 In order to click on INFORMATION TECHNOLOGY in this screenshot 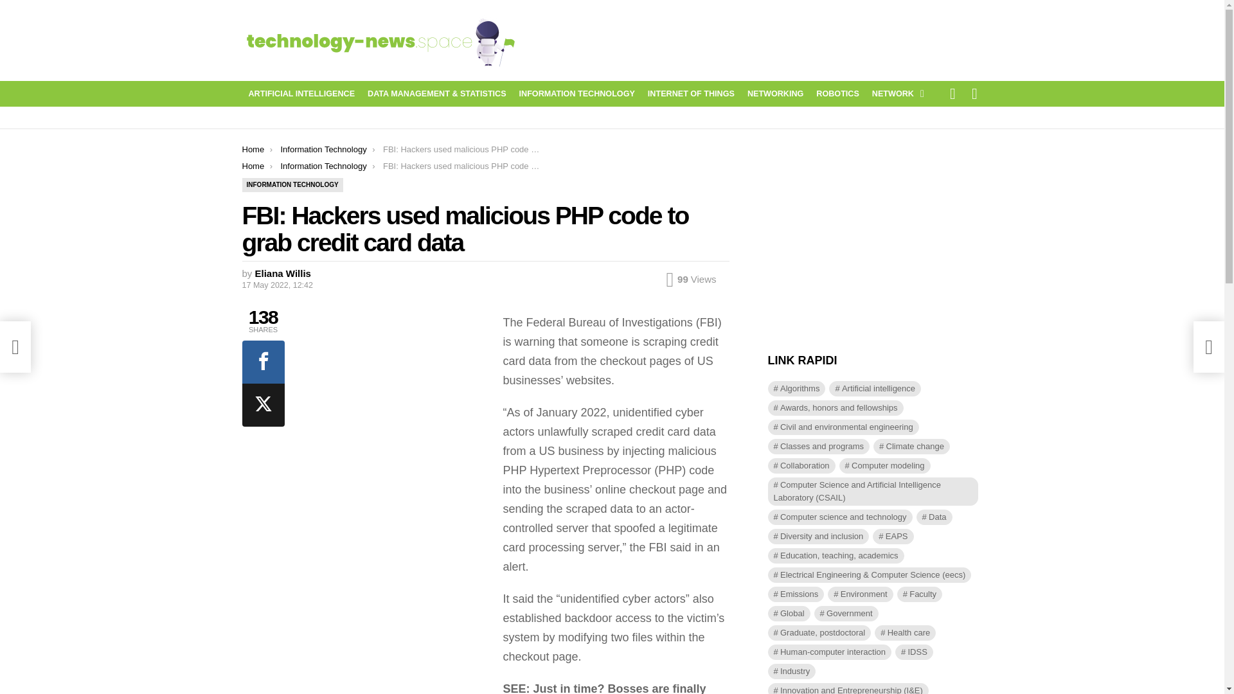, I will do `click(577, 93)`.